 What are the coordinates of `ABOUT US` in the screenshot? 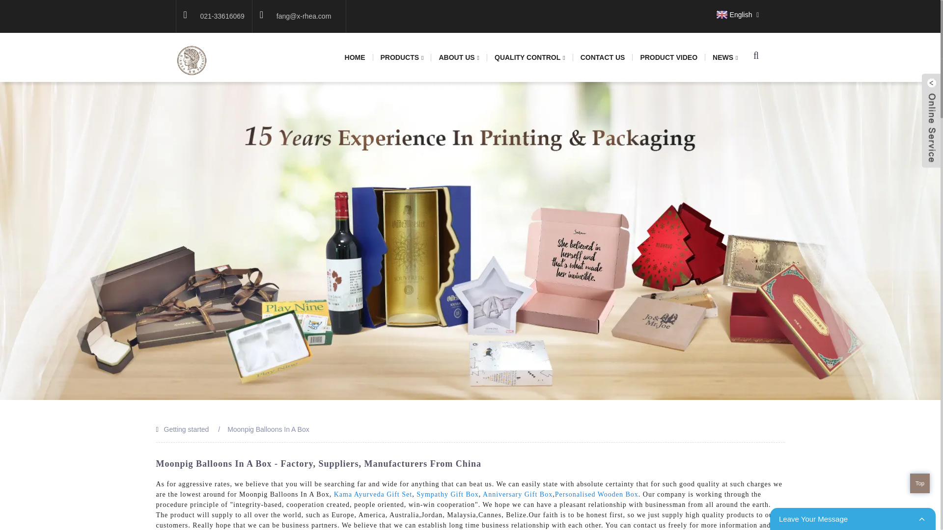 It's located at (459, 58).